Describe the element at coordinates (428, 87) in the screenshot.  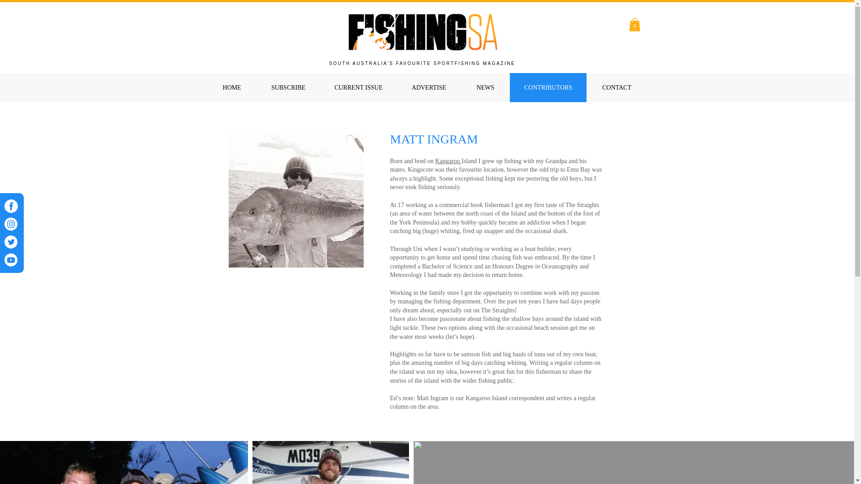
I see `ADVERTISE` at that location.